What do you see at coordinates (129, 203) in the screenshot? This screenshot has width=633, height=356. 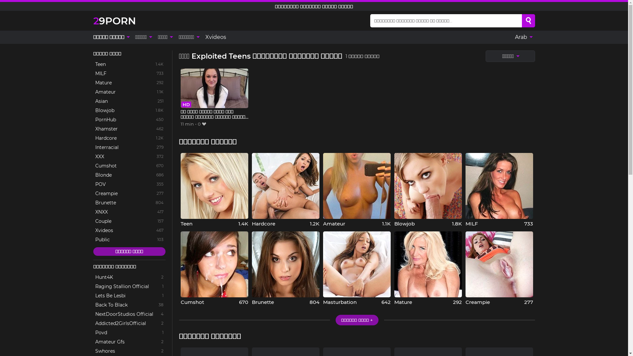 I see `Brunette` at bounding box center [129, 203].